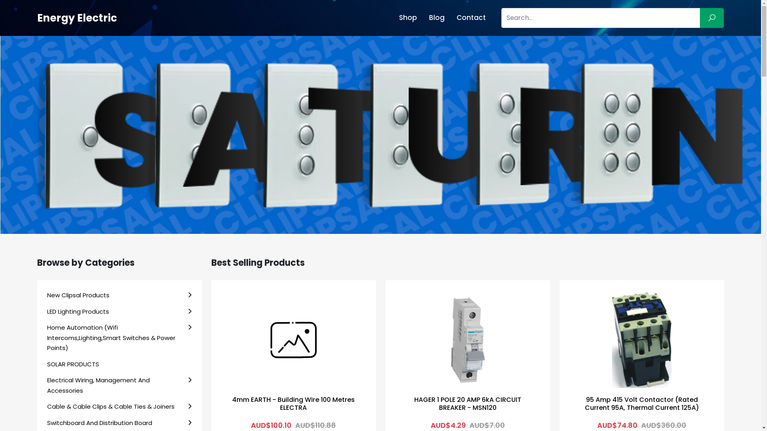  I want to click on SOLAR PRODUCTS, so click(119, 364).